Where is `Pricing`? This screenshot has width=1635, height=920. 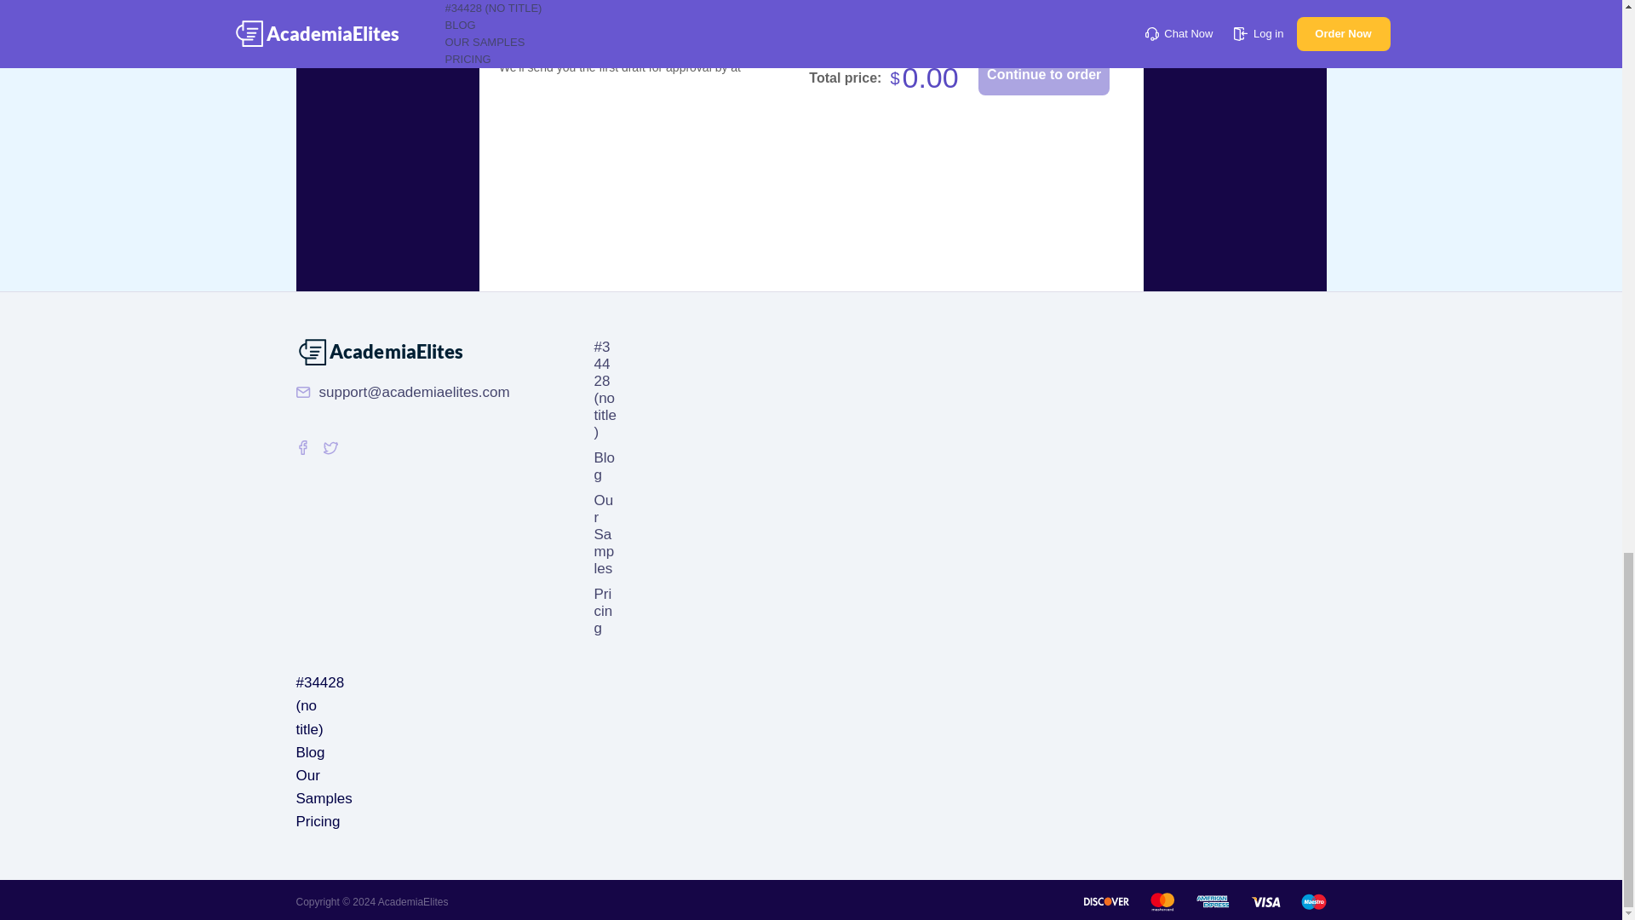 Pricing is located at coordinates (318, 821).